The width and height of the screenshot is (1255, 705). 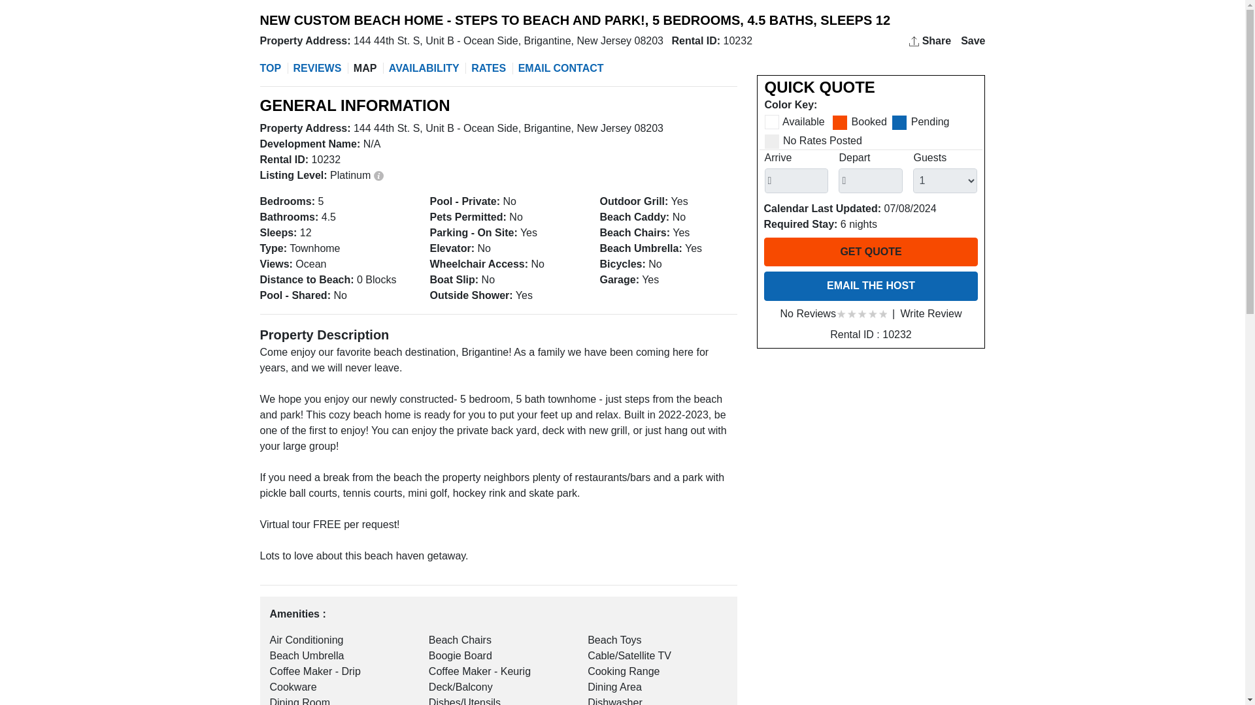 I want to click on RATES, so click(x=488, y=68).